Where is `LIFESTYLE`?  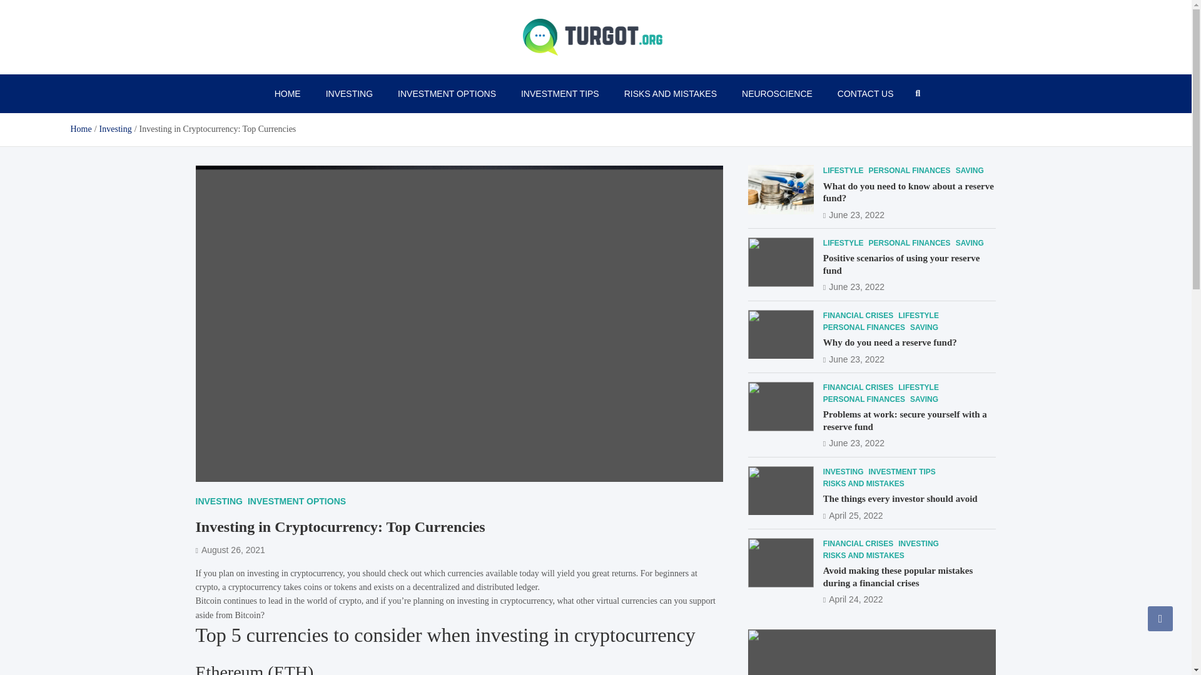 LIFESTYLE is located at coordinates (843, 171).